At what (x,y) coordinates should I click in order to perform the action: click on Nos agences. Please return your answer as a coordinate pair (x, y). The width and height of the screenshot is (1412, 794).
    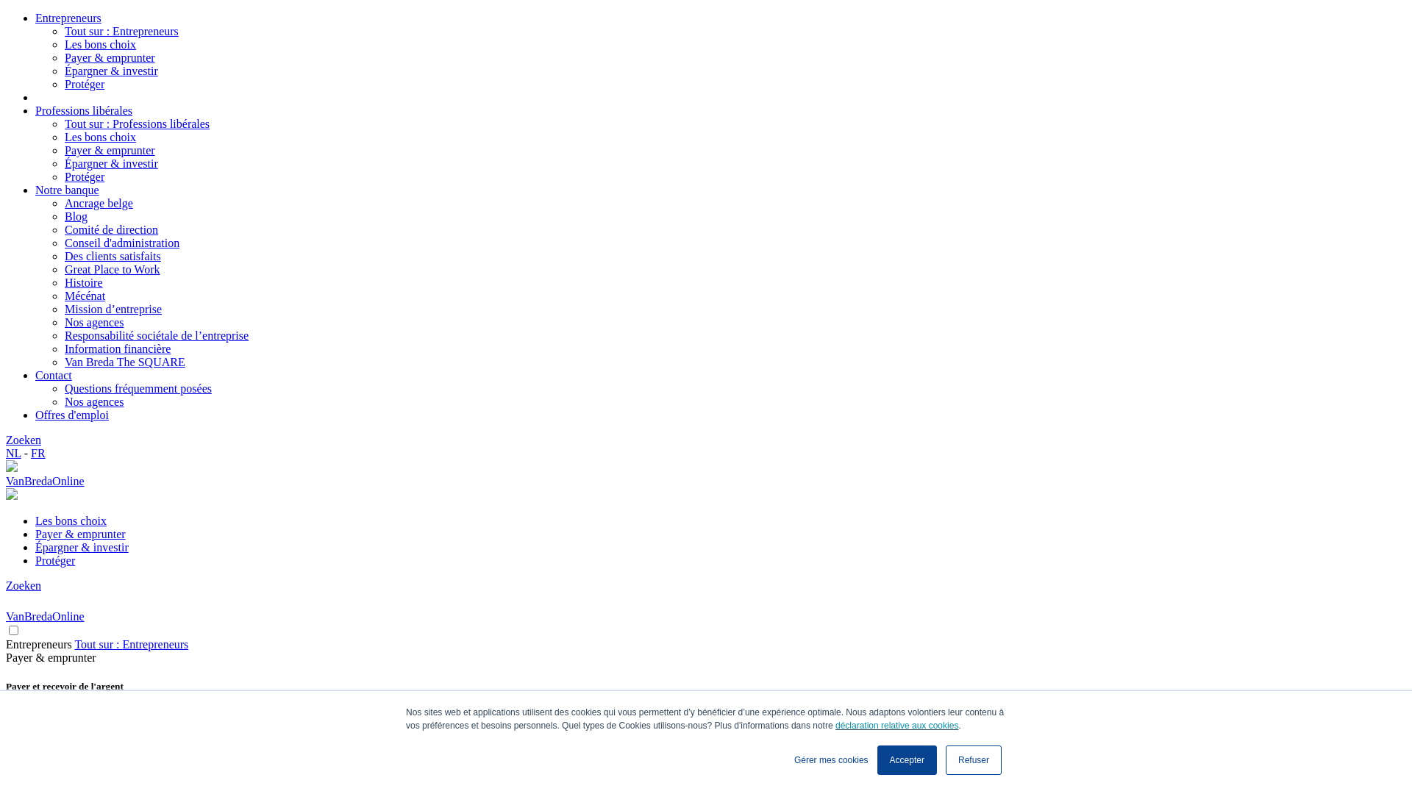
    Looking at the image, I should click on (94, 322).